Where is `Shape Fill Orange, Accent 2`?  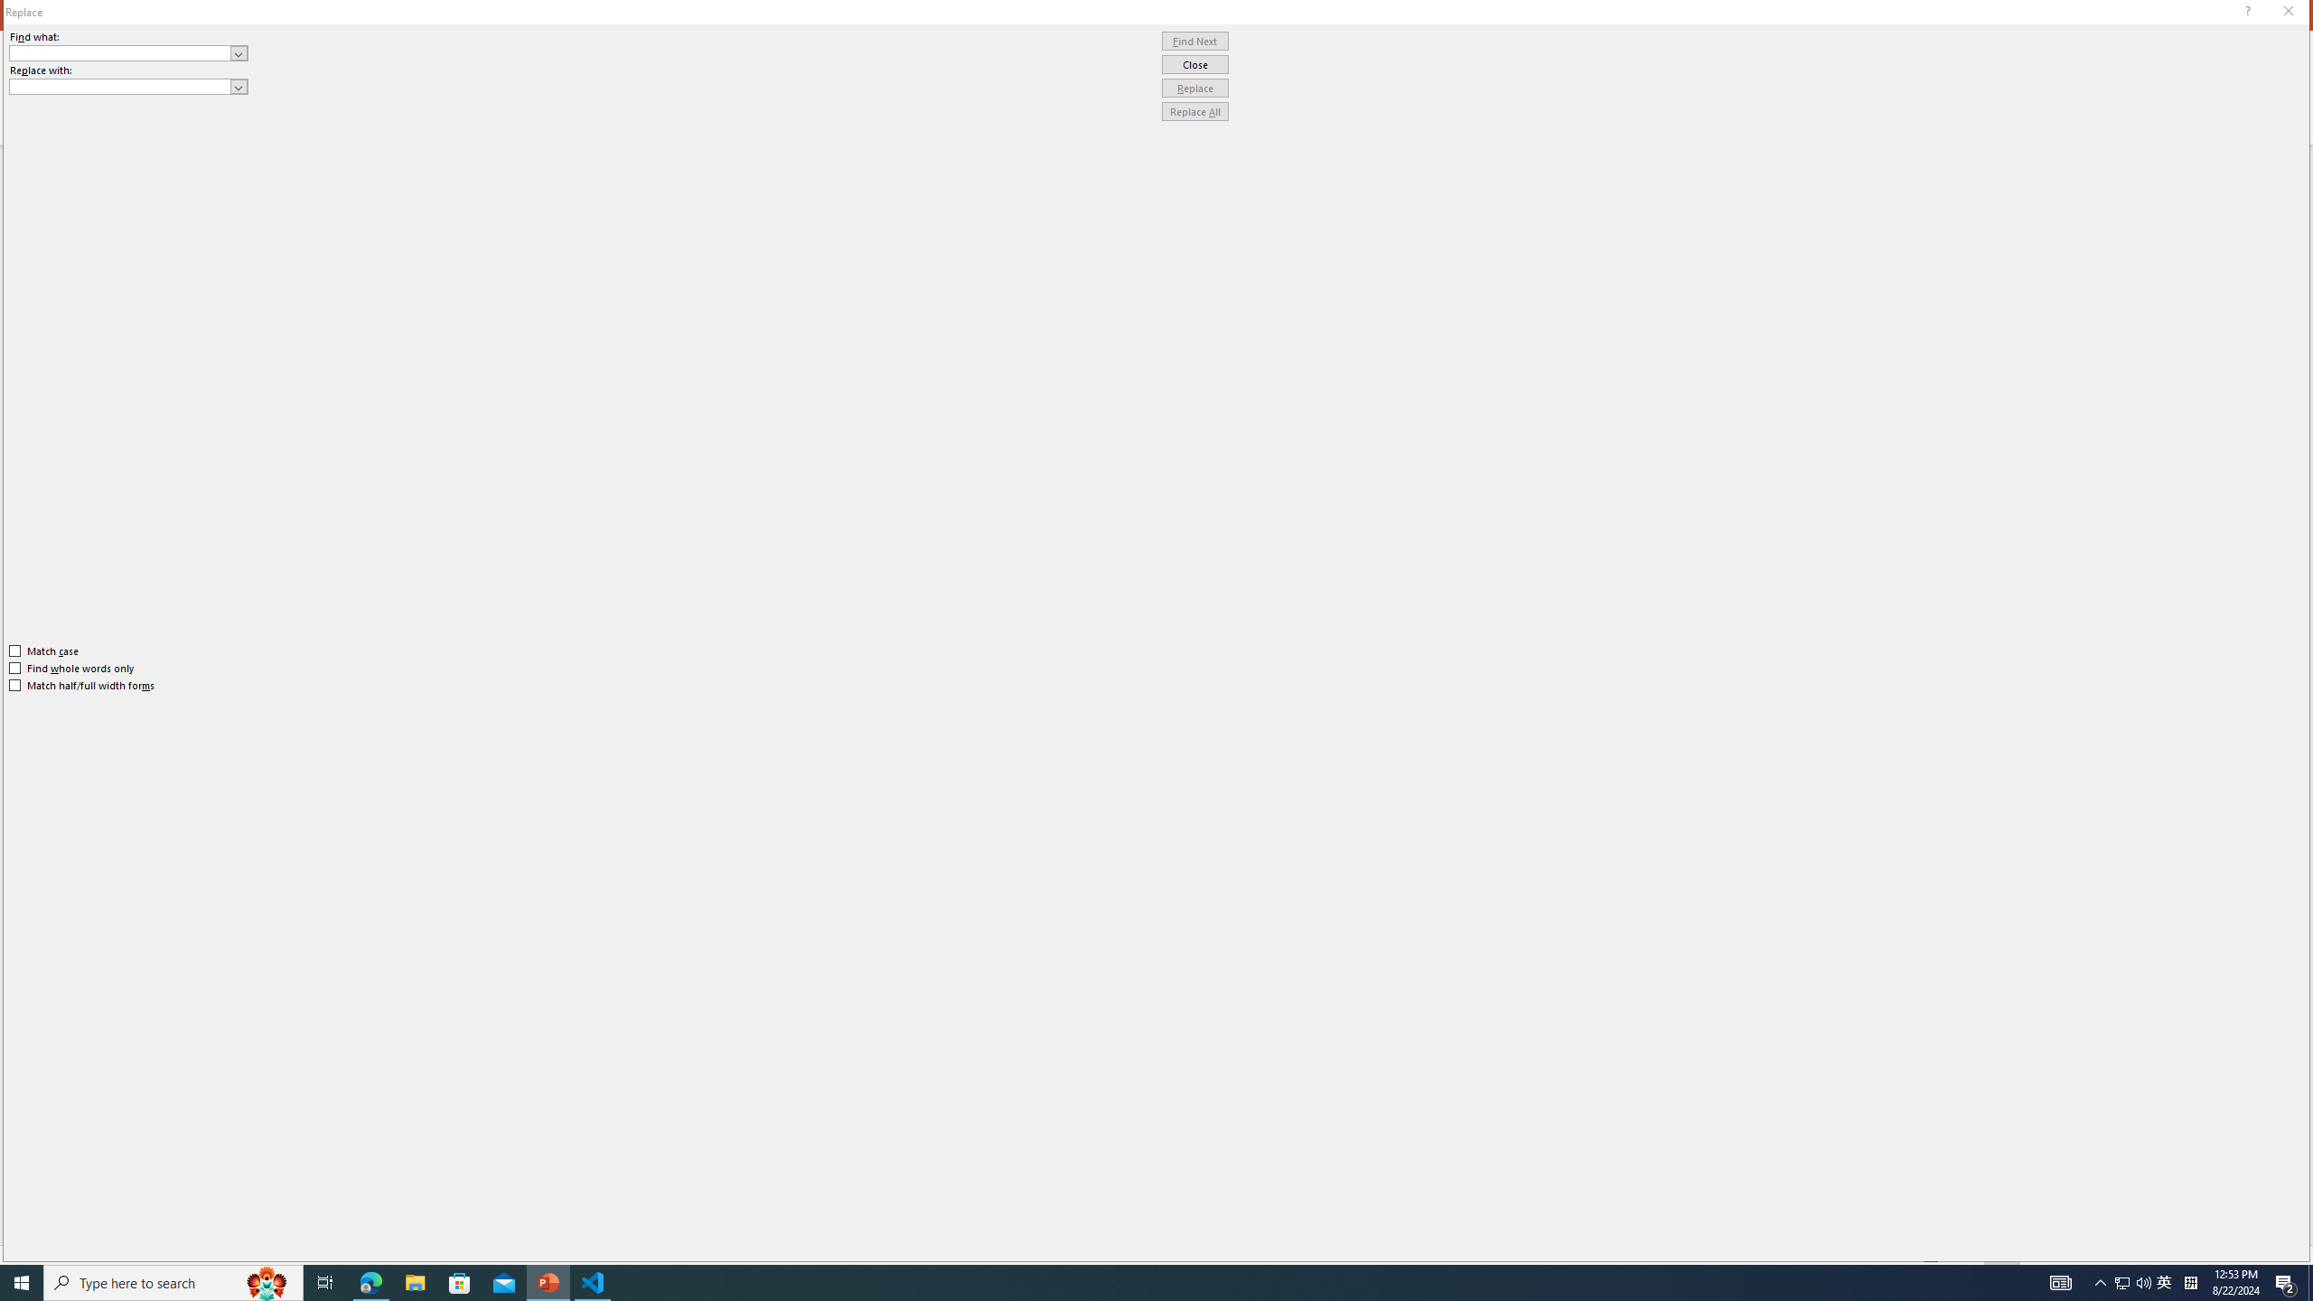 Shape Fill Orange, Accent 2 is located at coordinates (1073, 70).